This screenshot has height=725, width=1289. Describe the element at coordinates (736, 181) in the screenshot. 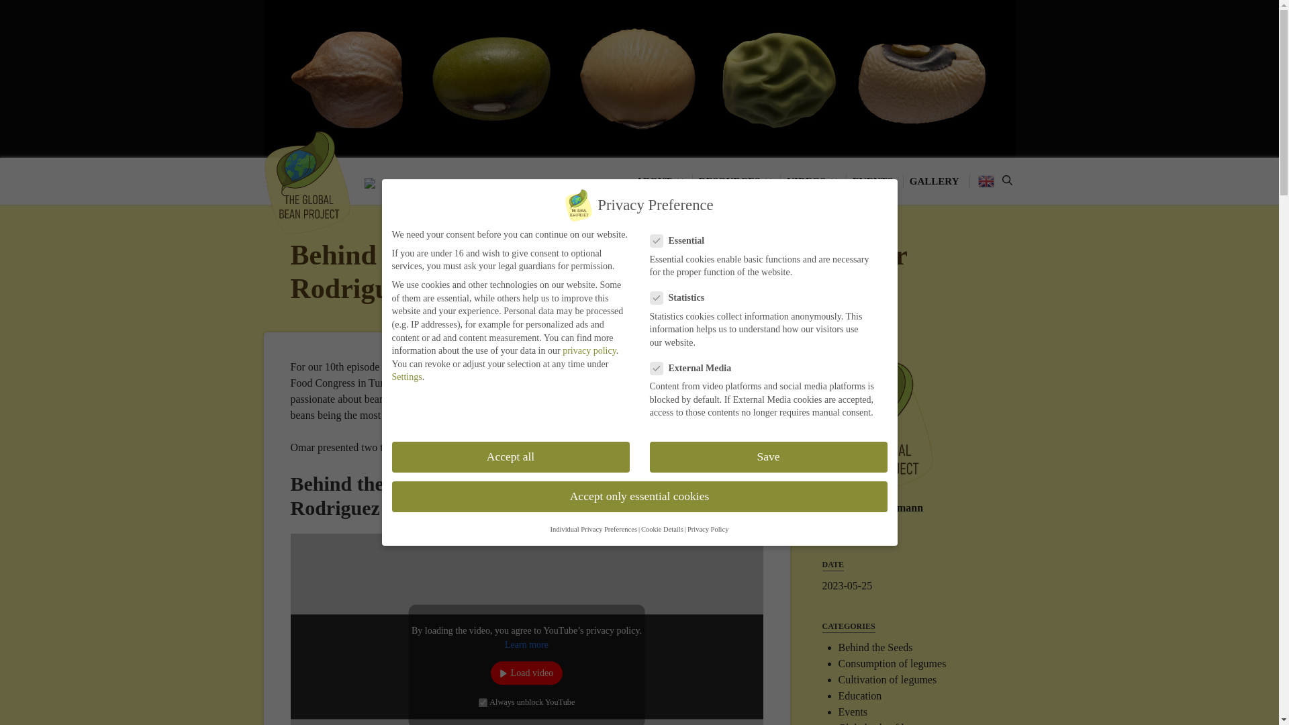

I see `RESOURCES` at that location.